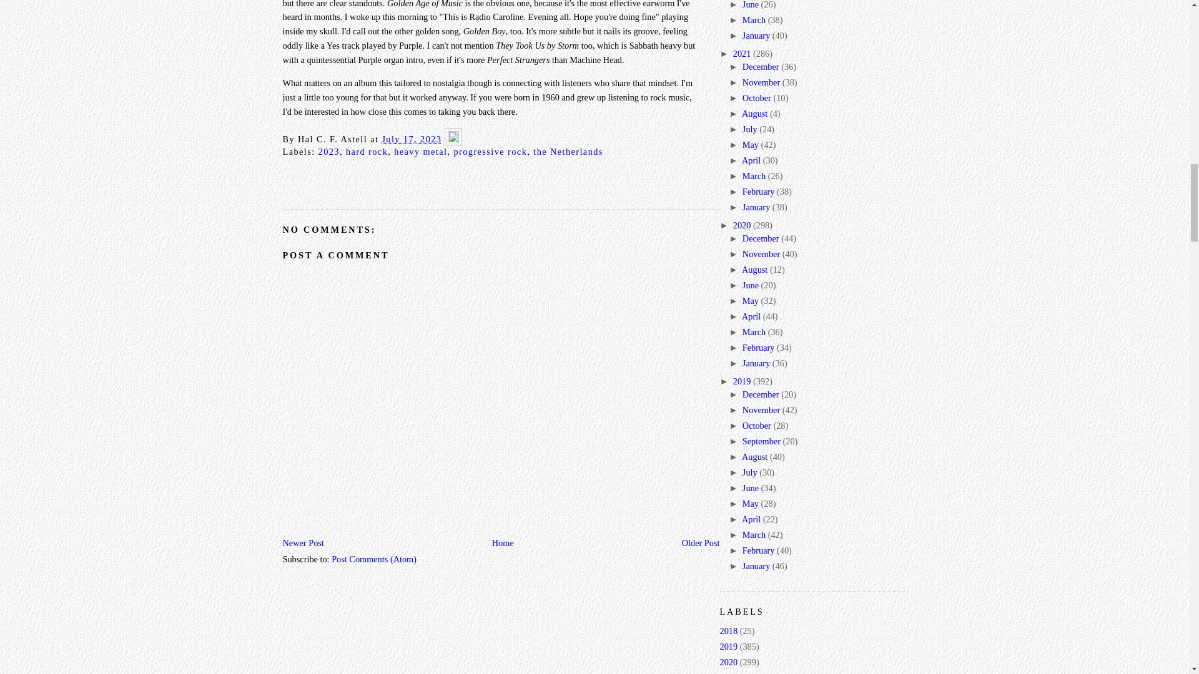  What do you see at coordinates (411, 139) in the screenshot?
I see `permanent link` at bounding box center [411, 139].